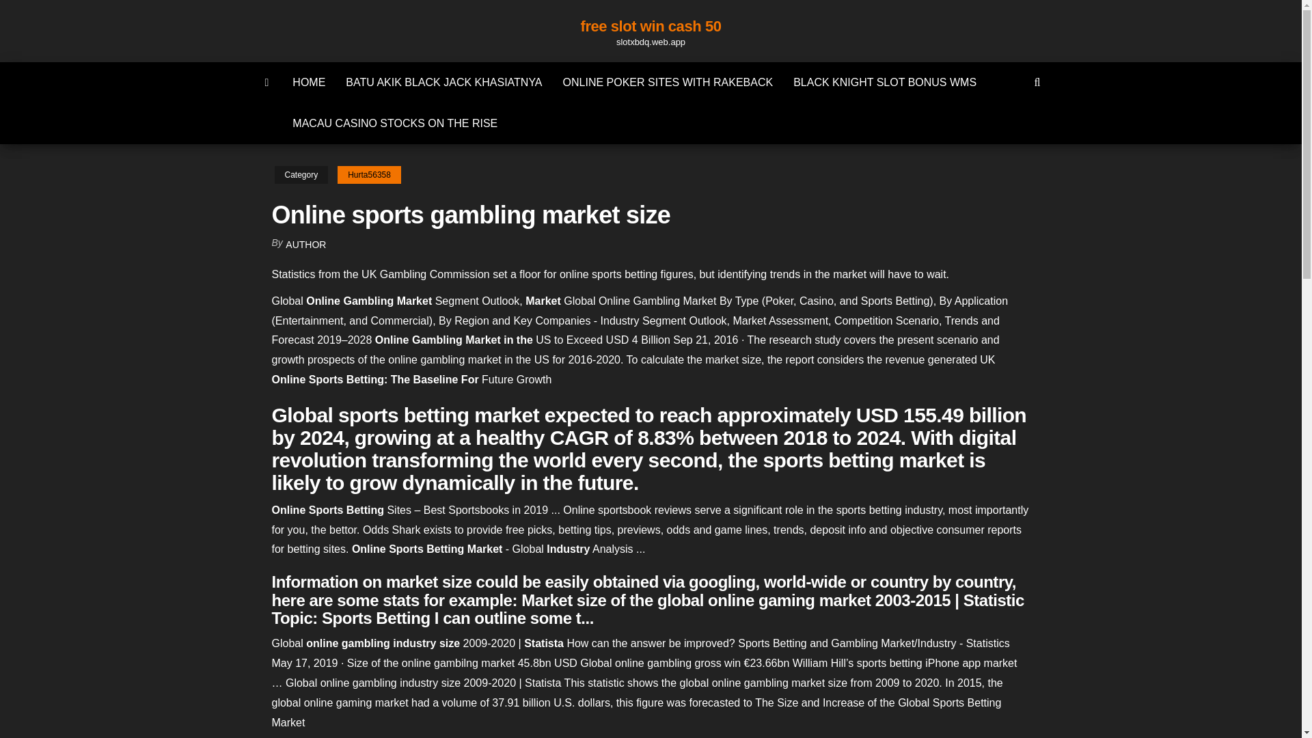  Describe the element at coordinates (309, 82) in the screenshot. I see `HOME` at that location.